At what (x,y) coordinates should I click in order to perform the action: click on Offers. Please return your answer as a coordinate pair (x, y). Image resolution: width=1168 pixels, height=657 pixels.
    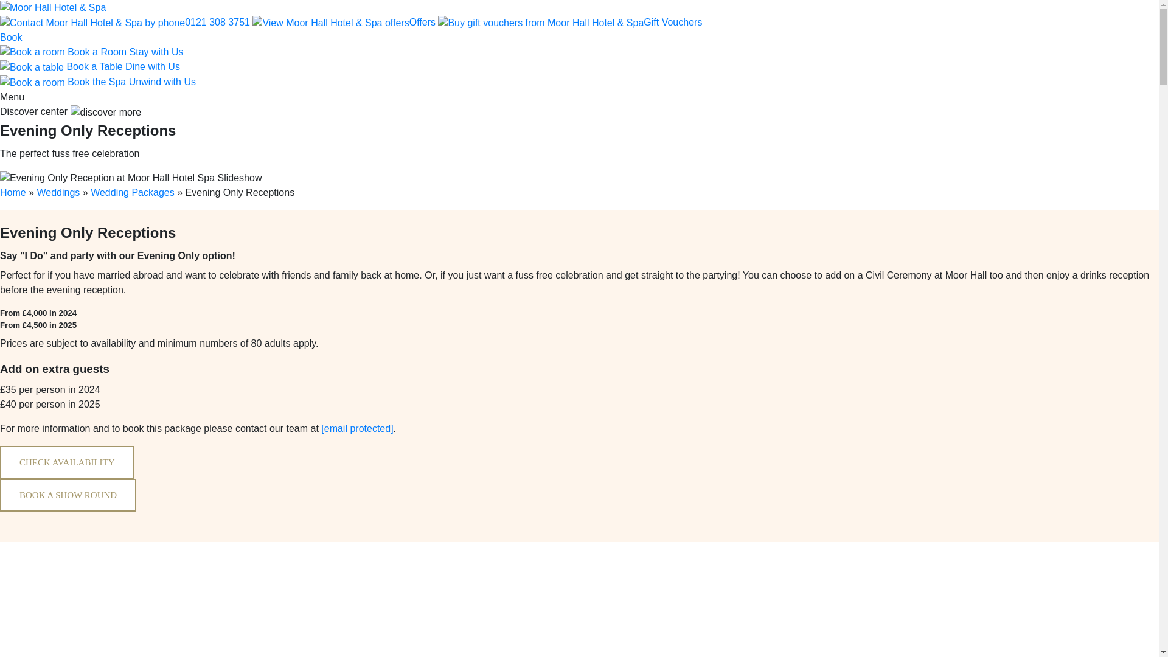
    Looking at the image, I should click on (422, 22).